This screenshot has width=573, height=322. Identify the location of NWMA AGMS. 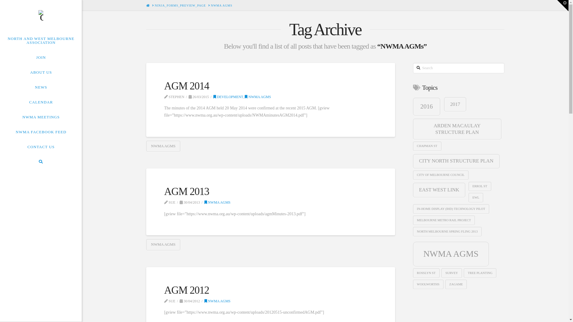
(218, 301).